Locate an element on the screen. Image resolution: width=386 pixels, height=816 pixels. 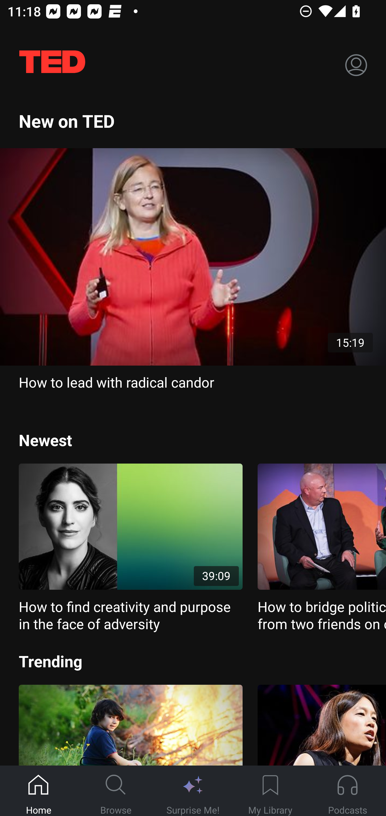
Browse is located at coordinates (116, 791).